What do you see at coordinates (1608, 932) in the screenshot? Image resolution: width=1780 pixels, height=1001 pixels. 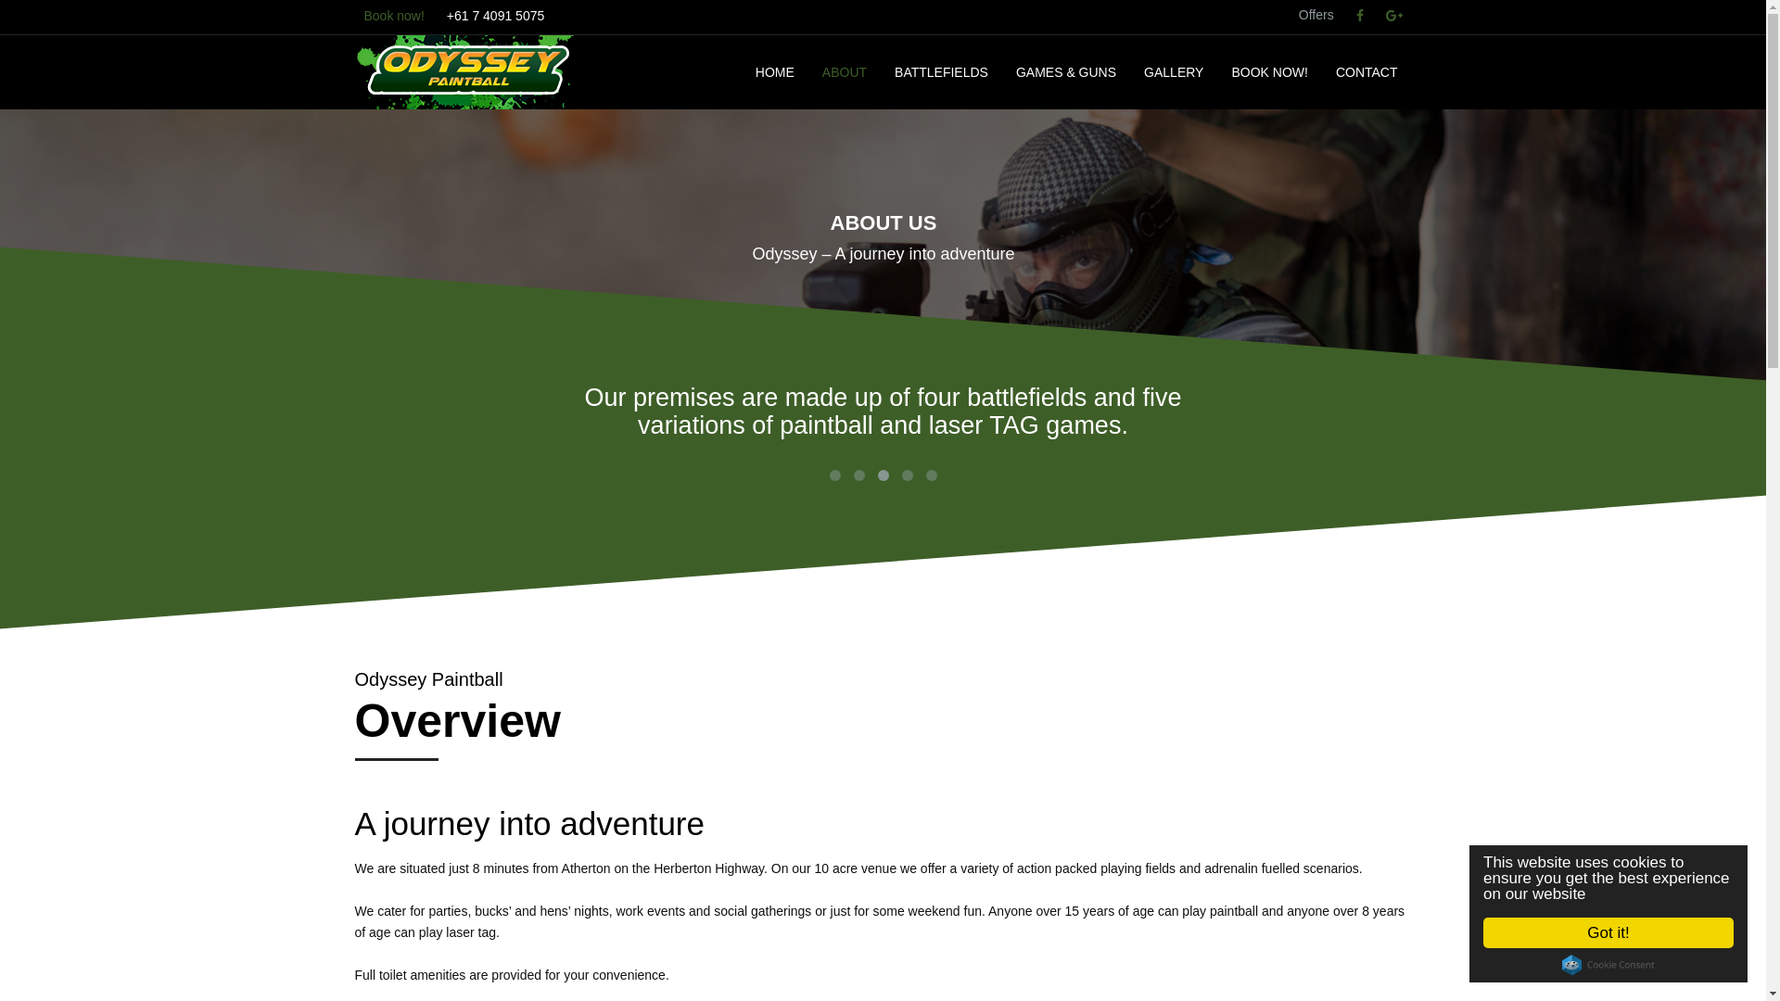 I see `Got it!` at bounding box center [1608, 932].